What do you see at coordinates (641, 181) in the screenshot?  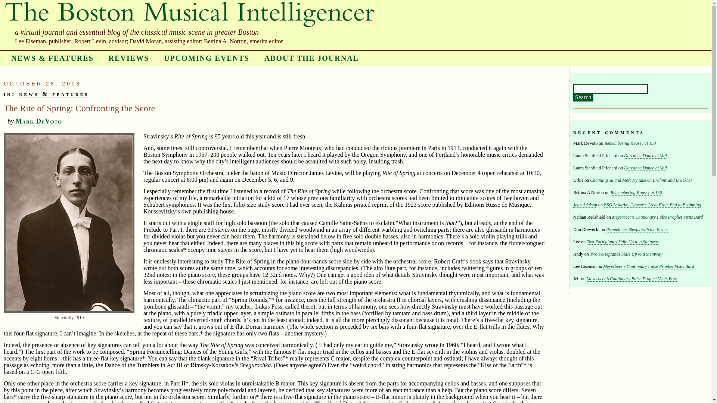 I see `Channing Yu and Mercury take on Brahms and Bruckner` at bounding box center [641, 181].